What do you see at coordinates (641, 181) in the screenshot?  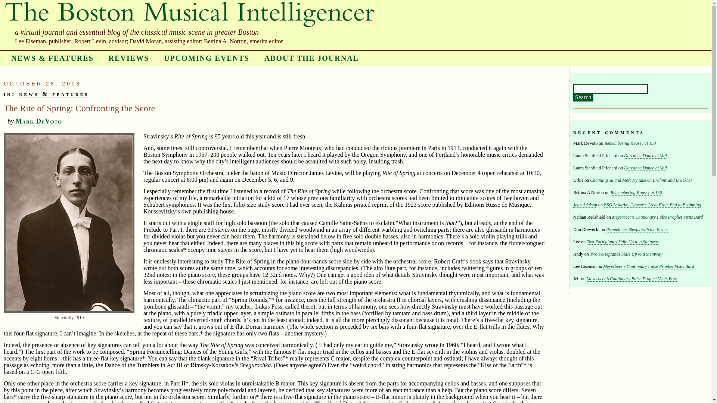 I see `Channing Yu and Mercury take on Brahms and Bruckner` at bounding box center [641, 181].